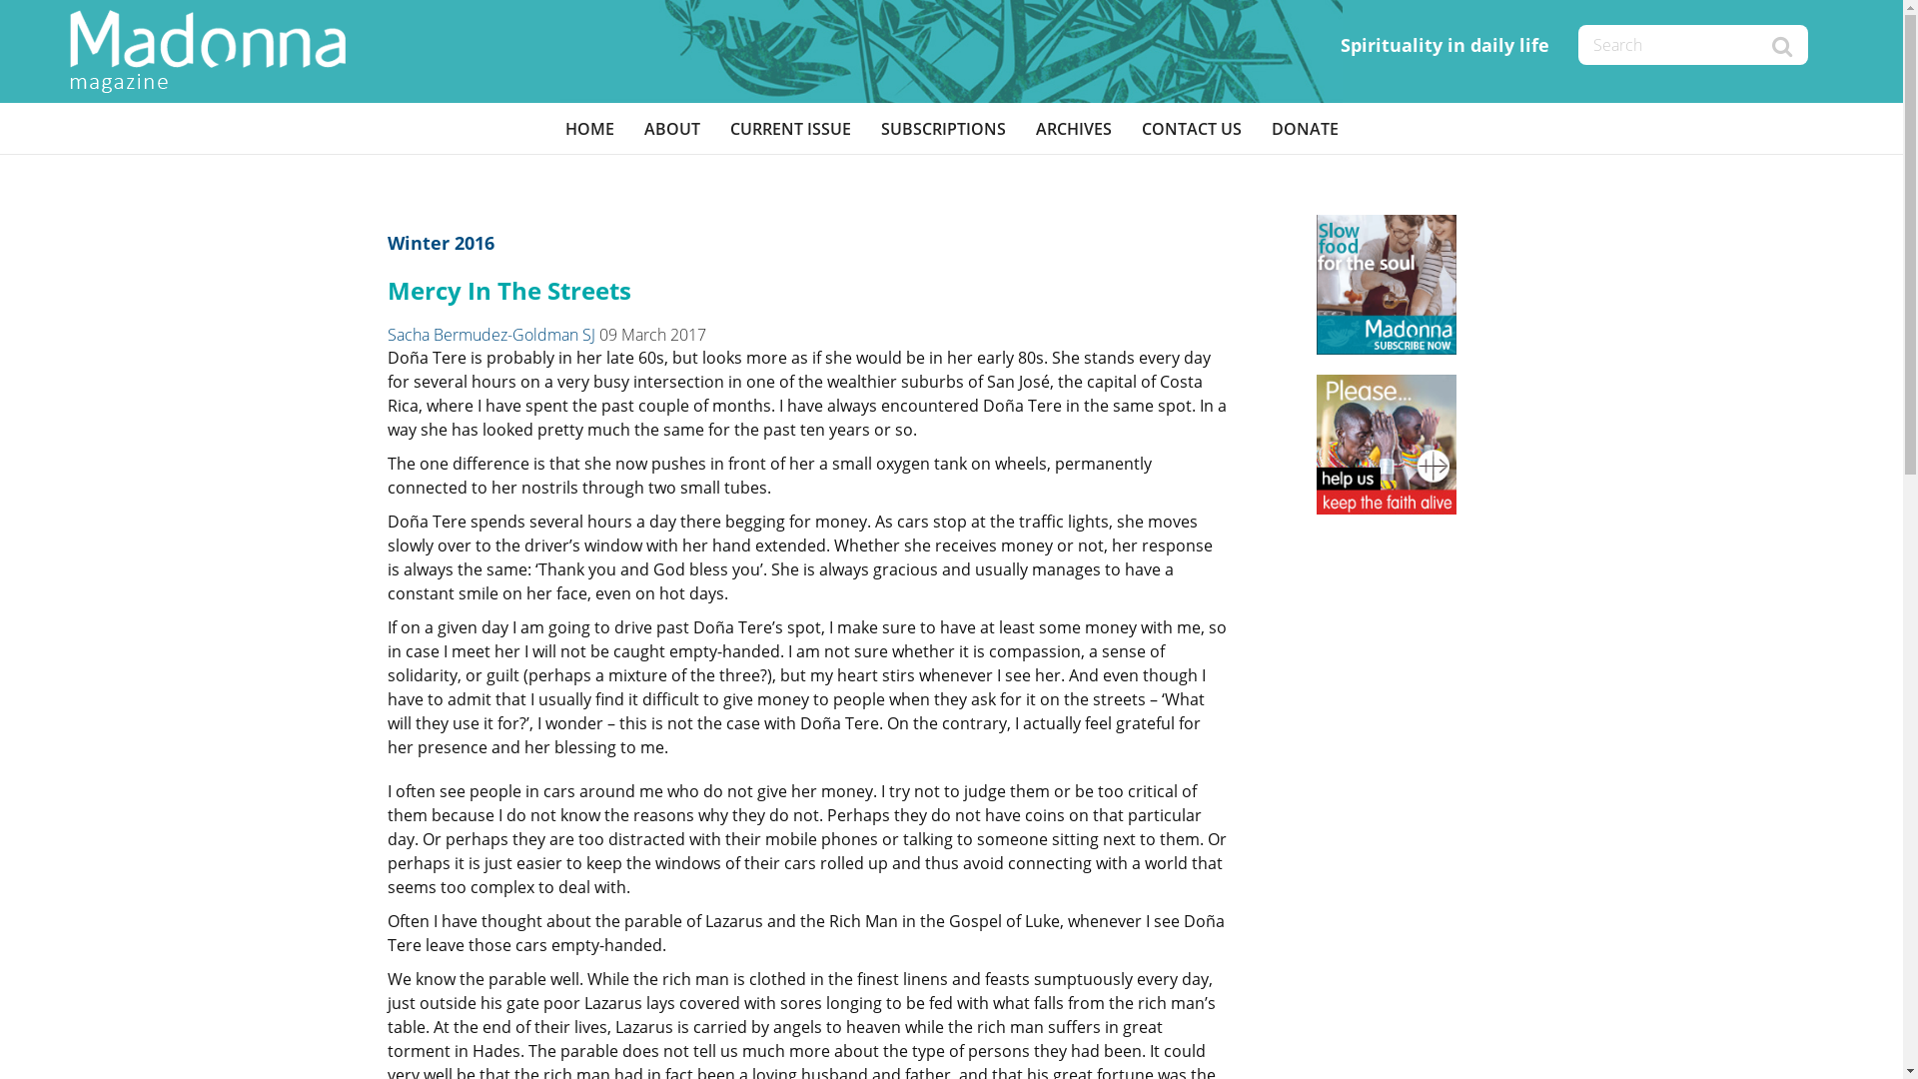  Describe the element at coordinates (672, 129) in the screenshot. I see `ABOUT` at that location.